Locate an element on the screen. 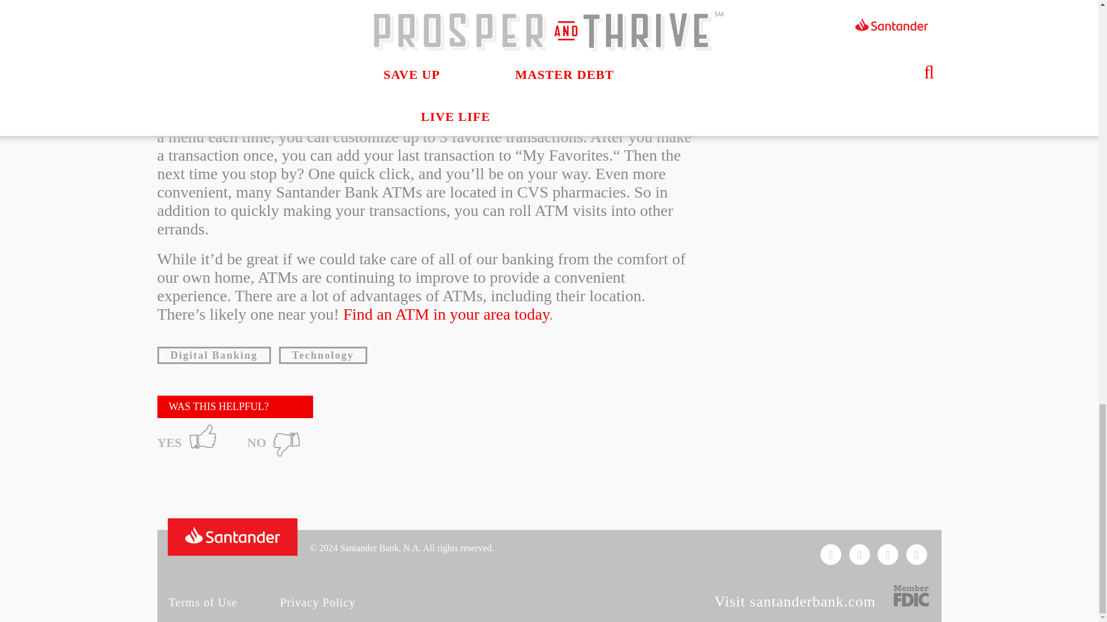 Image resolution: width=1107 pixels, height=622 pixels. SUBMIT is located at coordinates (852, 56).